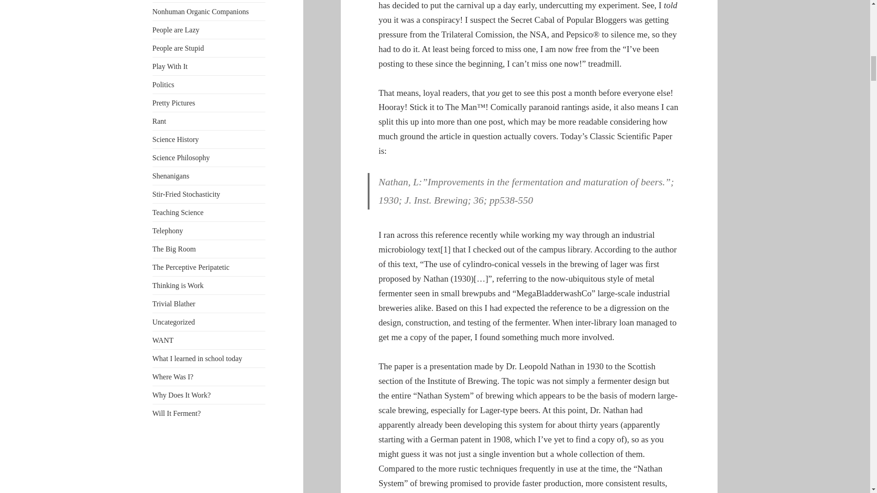 The image size is (877, 493). What do you see at coordinates (201, 11) in the screenshot?
I see `Nonhuman Organic Companions` at bounding box center [201, 11].